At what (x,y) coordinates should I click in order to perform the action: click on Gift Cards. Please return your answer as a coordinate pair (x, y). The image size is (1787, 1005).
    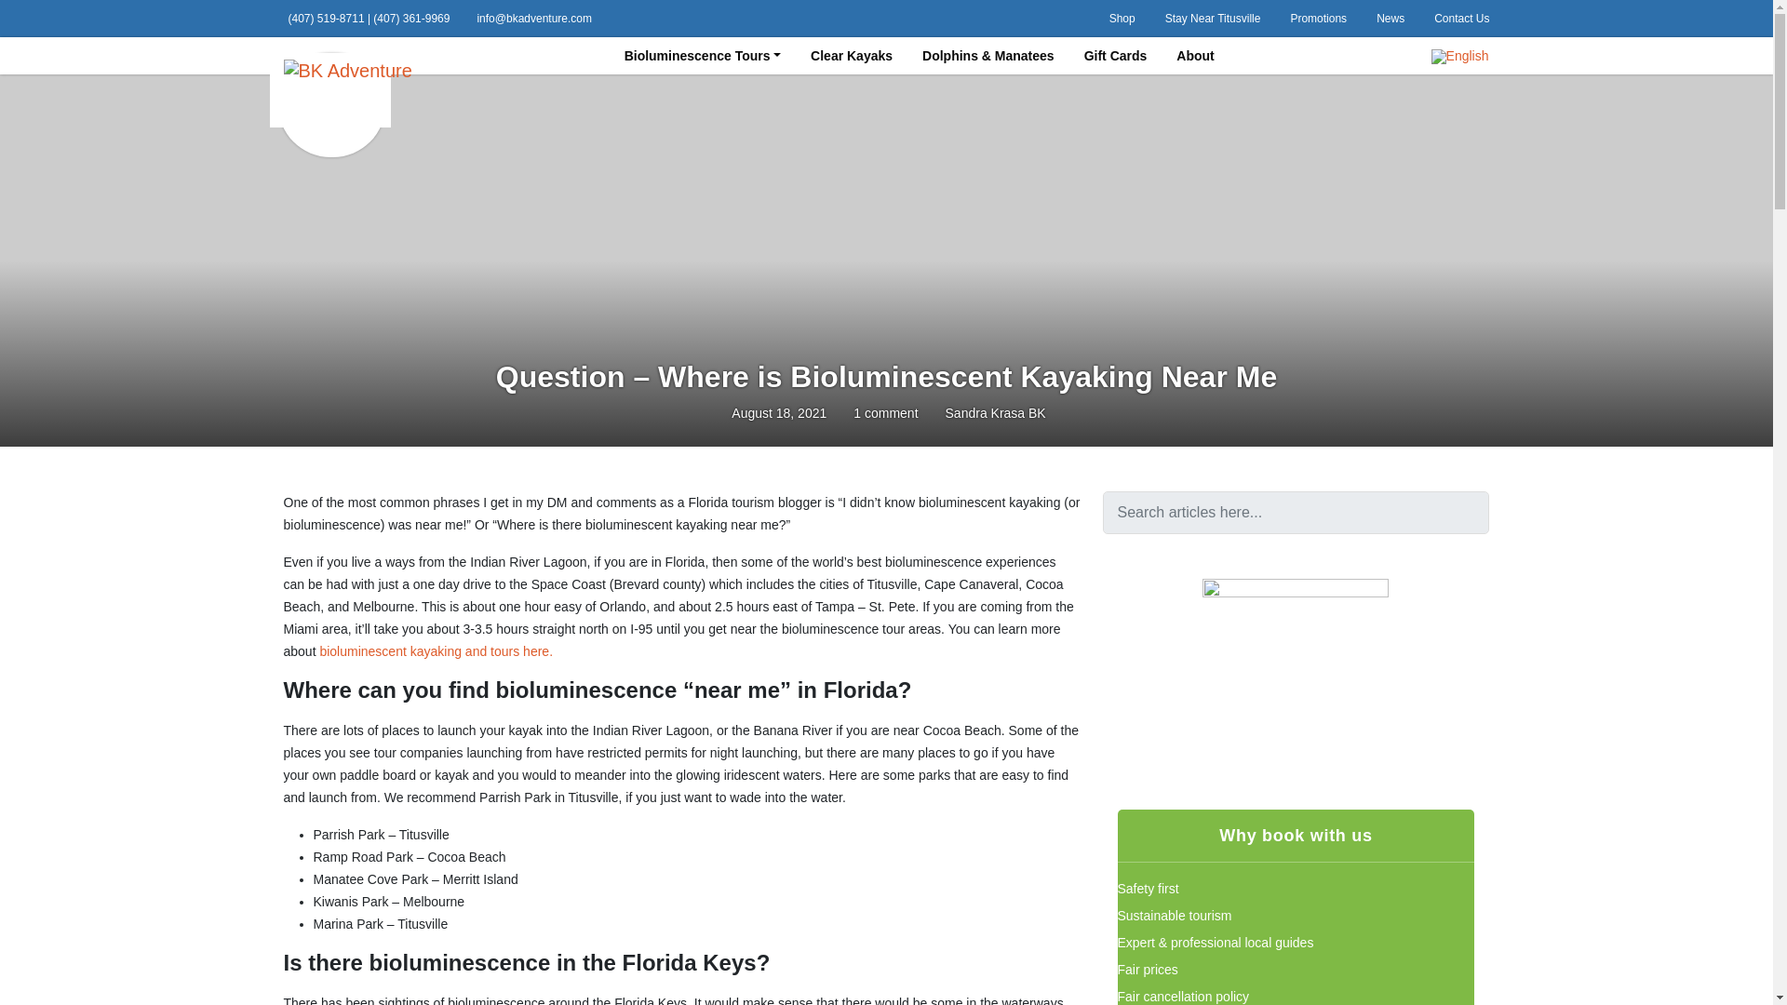
    Looking at the image, I should click on (1115, 55).